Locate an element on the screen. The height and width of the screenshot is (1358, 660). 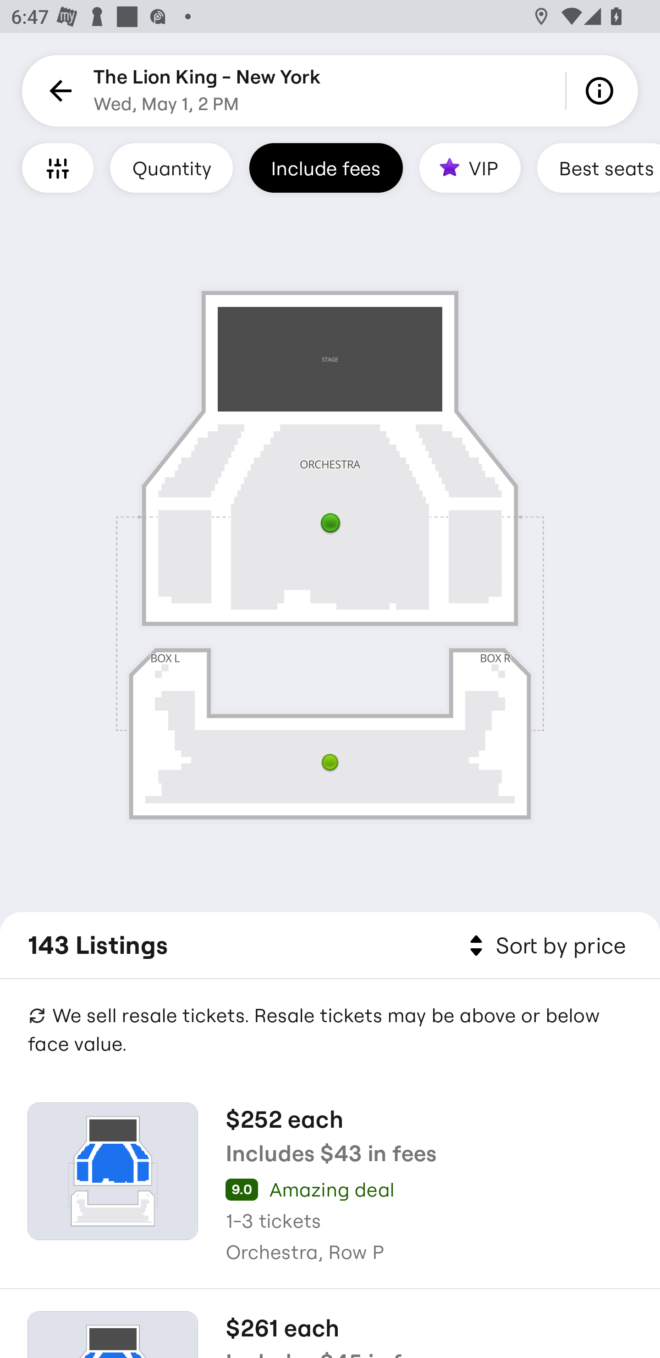
Best seats is located at coordinates (599, 167).